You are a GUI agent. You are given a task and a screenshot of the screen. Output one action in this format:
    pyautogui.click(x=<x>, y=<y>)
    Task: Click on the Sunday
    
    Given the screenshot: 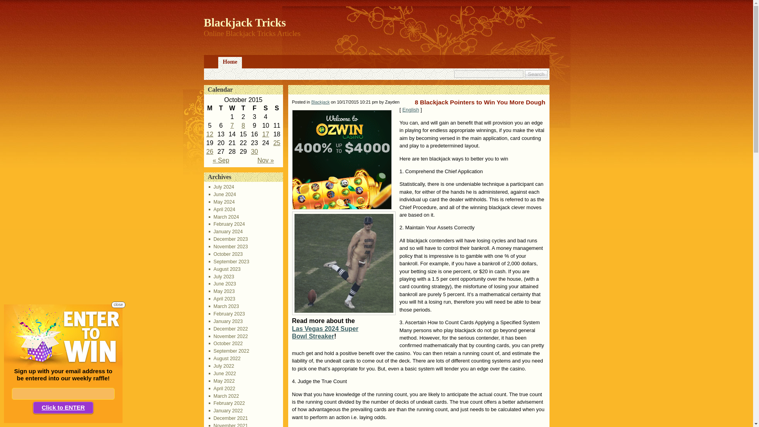 What is the action you would take?
    pyautogui.click(x=277, y=108)
    